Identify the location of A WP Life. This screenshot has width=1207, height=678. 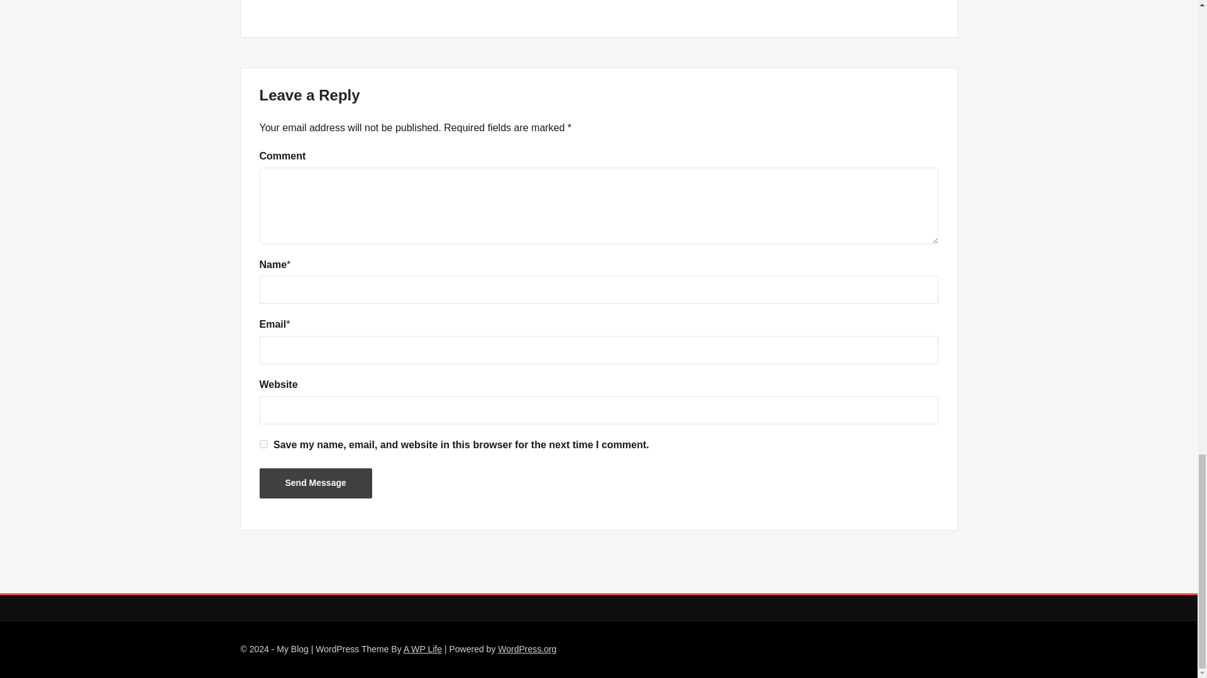
(422, 649).